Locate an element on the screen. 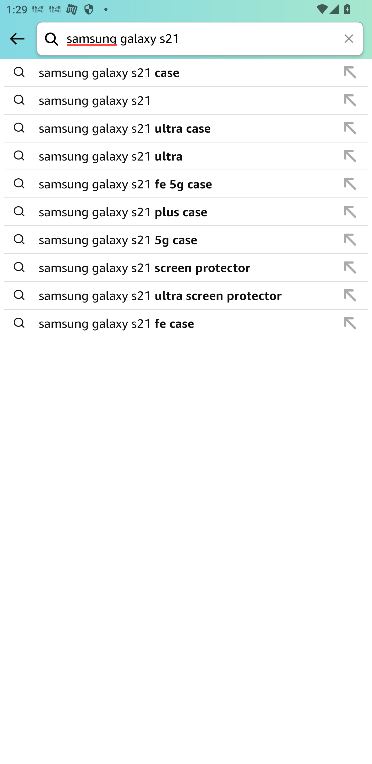  samsung galaxy s21 plus case is located at coordinates (187, 212).